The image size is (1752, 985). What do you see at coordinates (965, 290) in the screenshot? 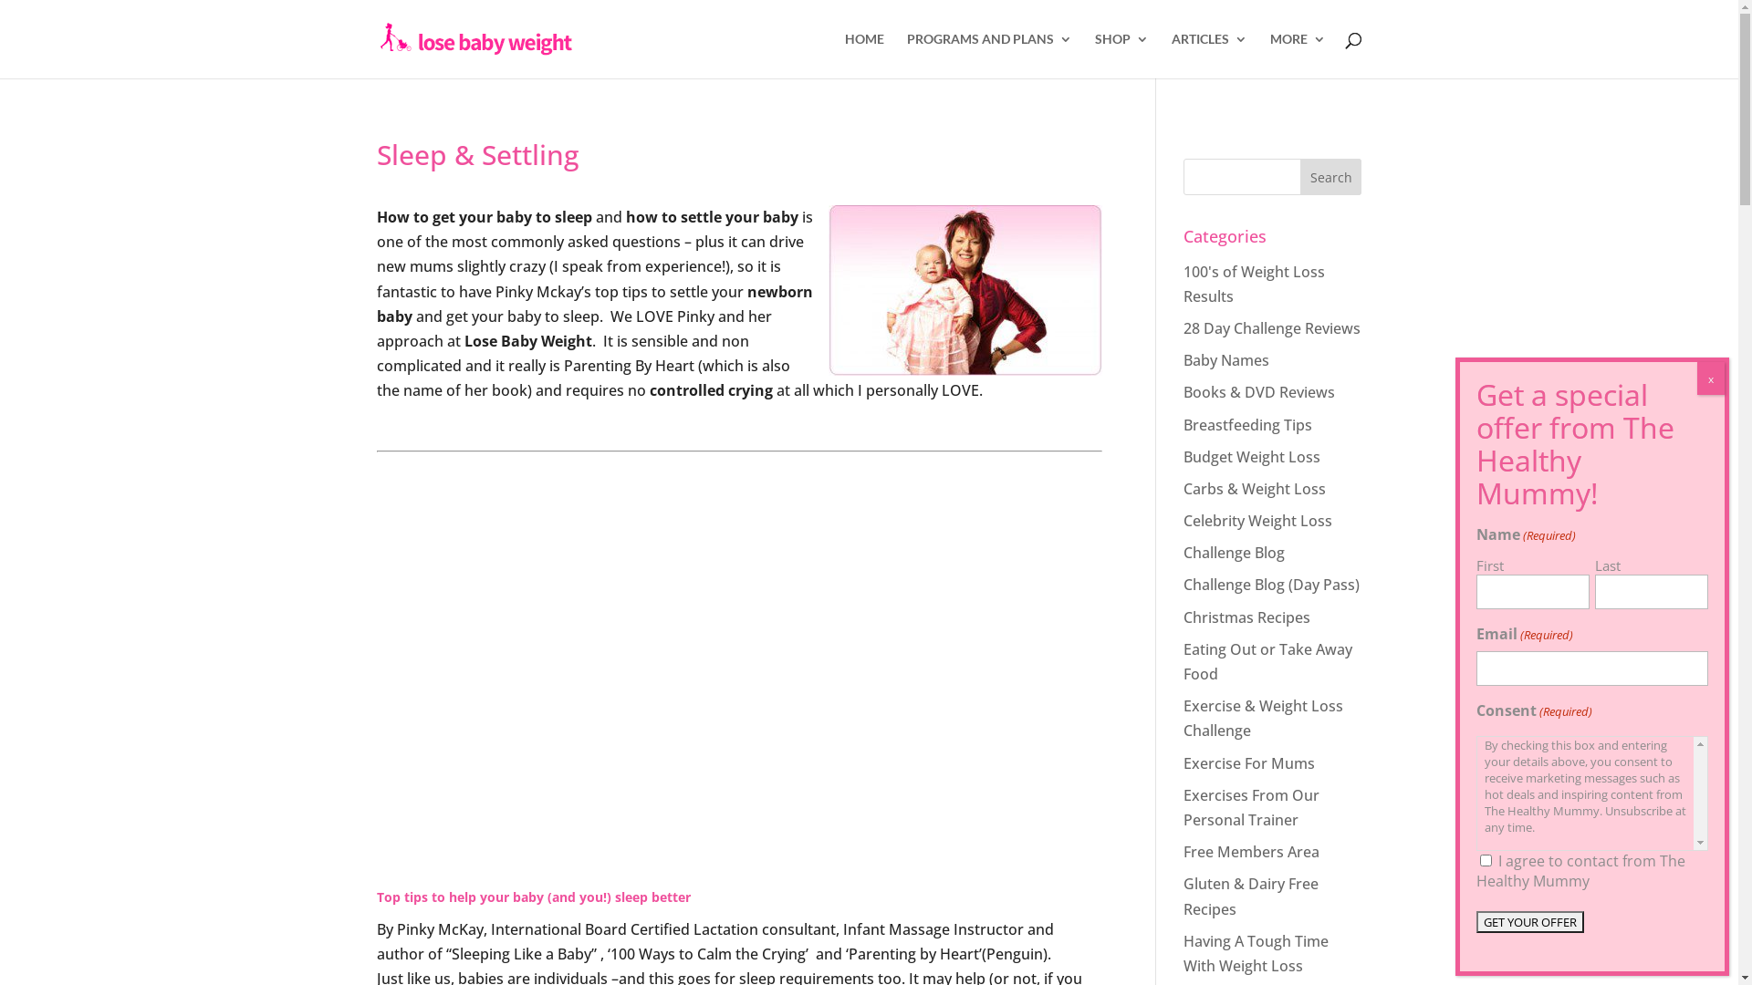
I see `baby_sleep` at bounding box center [965, 290].